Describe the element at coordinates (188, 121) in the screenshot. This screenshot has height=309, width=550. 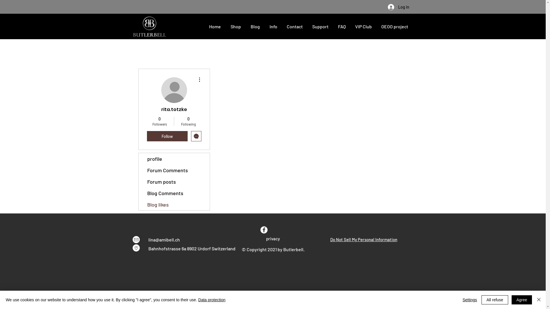
I see `0
Following` at that location.